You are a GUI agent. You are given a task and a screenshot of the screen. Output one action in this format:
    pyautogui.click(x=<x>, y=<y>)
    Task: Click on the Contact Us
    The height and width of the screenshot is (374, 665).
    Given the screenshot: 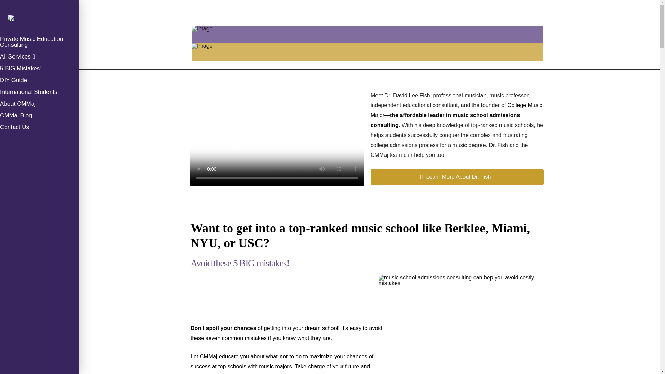 What is the action you would take?
    pyautogui.click(x=39, y=128)
    